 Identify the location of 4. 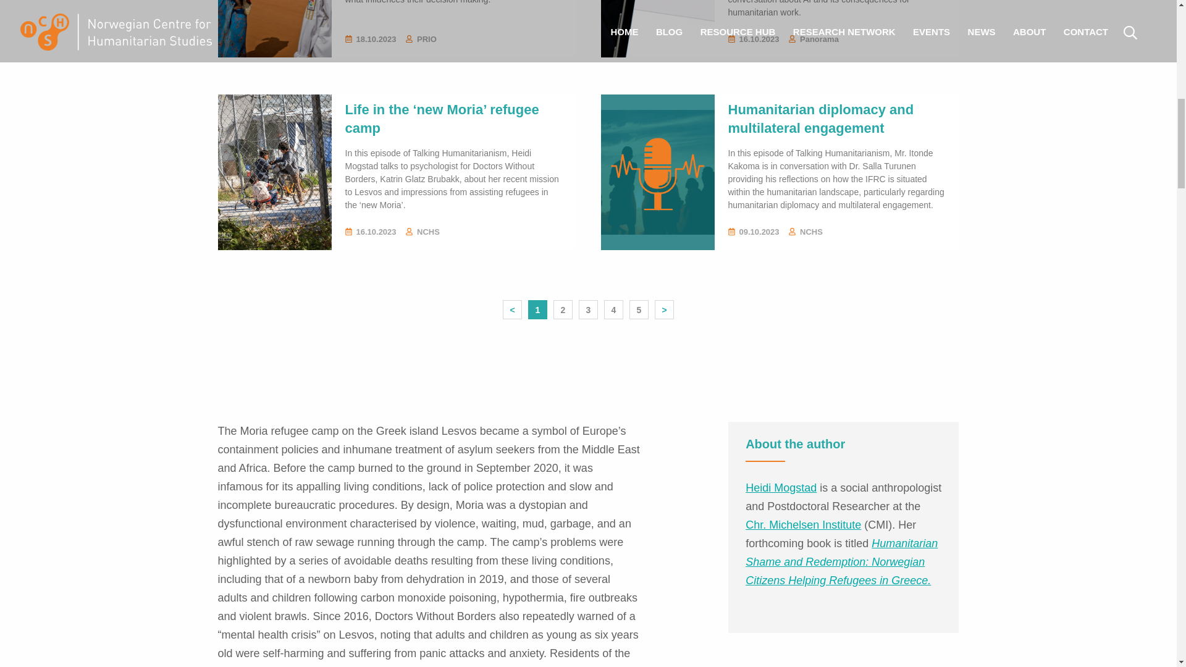
(614, 310).